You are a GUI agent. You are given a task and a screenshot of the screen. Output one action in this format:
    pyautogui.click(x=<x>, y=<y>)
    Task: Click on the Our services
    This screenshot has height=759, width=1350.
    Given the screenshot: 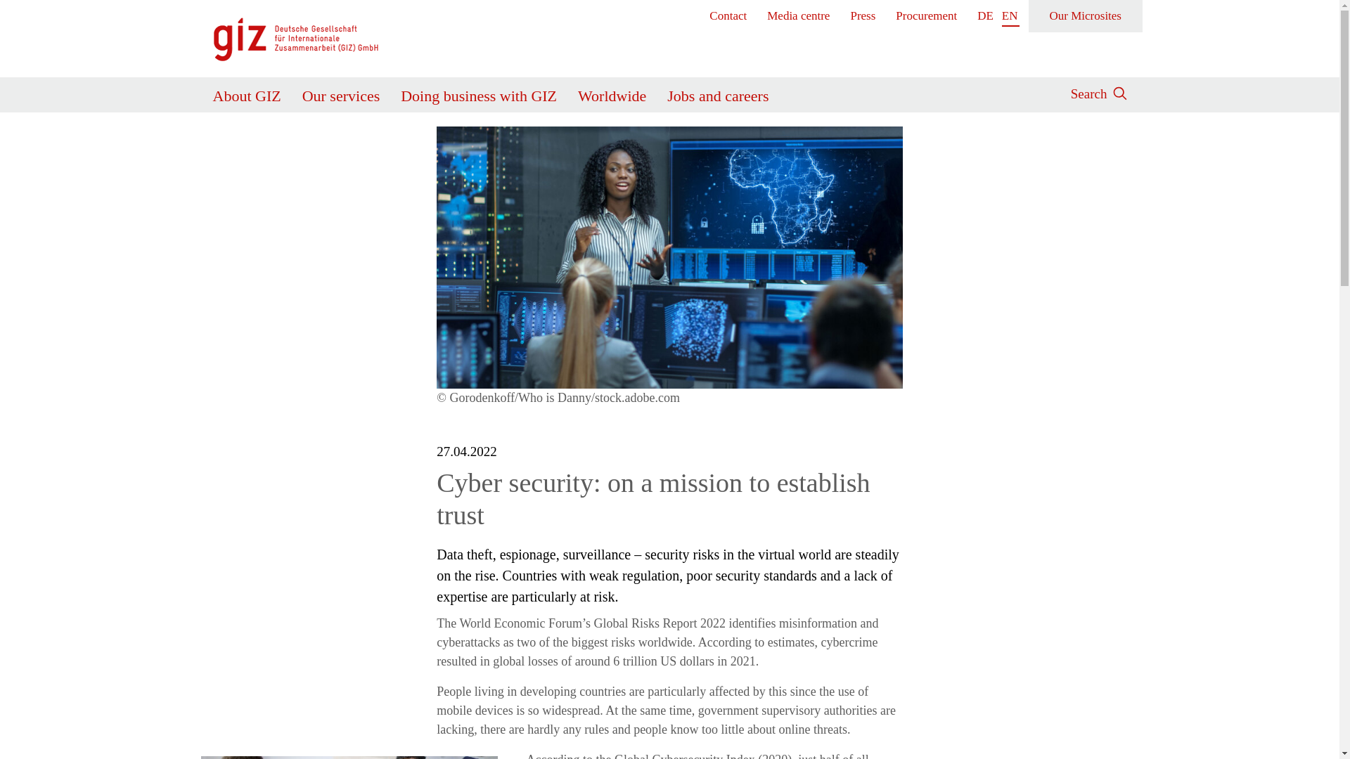 What is the action you would take?
    pyautogui.click(x=342, y=93)
    